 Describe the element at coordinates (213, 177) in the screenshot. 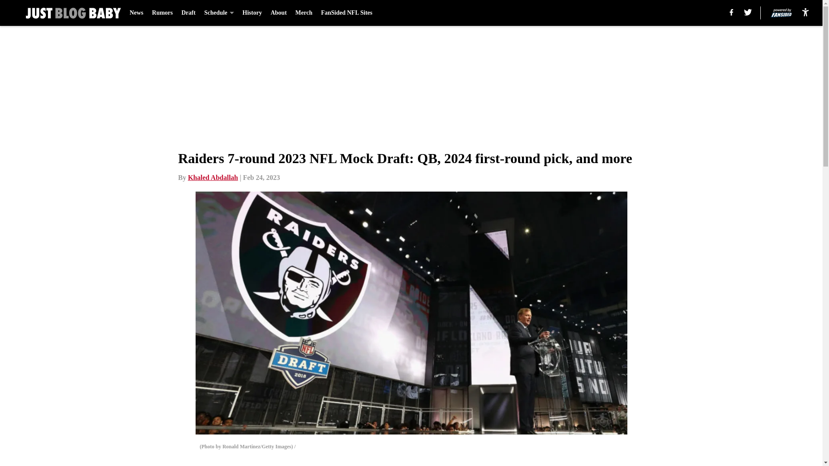

I see `Khaled Abdallah` at that location.